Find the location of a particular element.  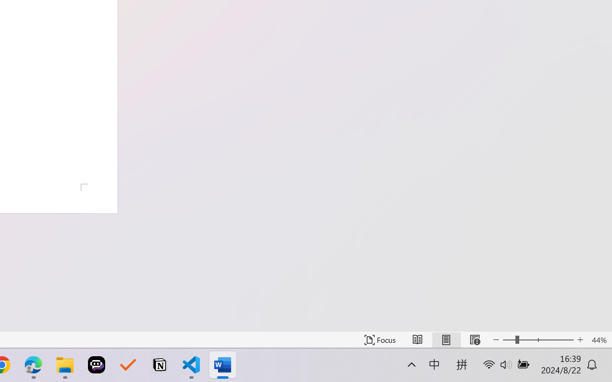

Zoom 44% is located at coordinates (600, 340).